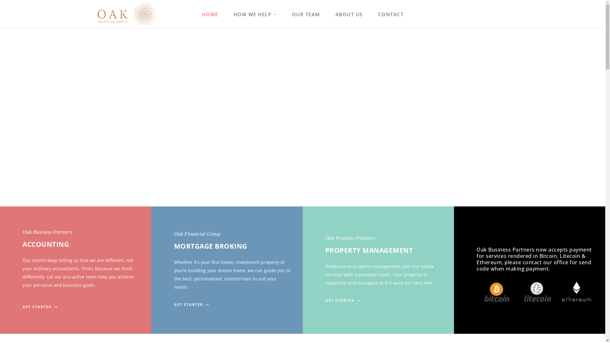 This screenshot has width=610, height=343. Describe the element at coordinates (255, 14) in the screenshot. I see `HOW WE HELP` at that location.